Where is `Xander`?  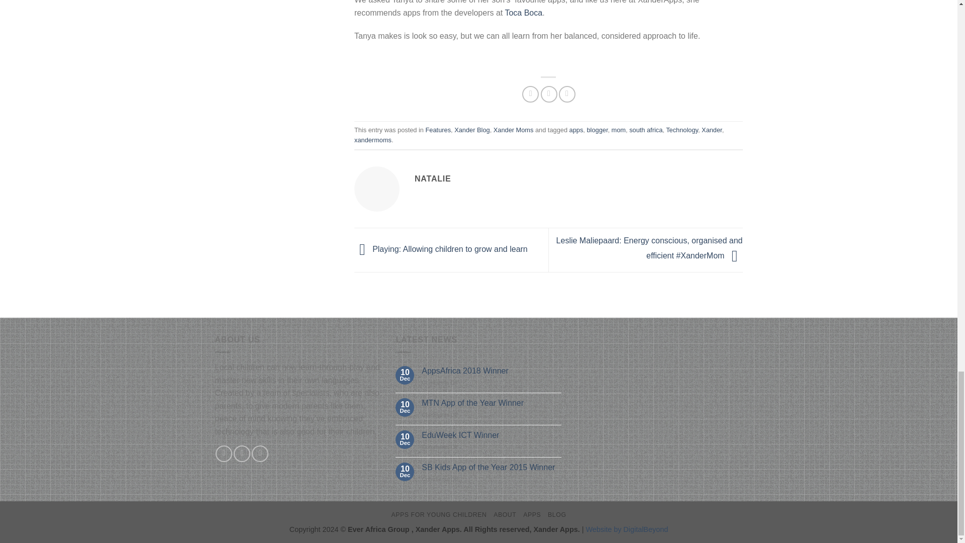 Xander is located at coordinates (712, 130).